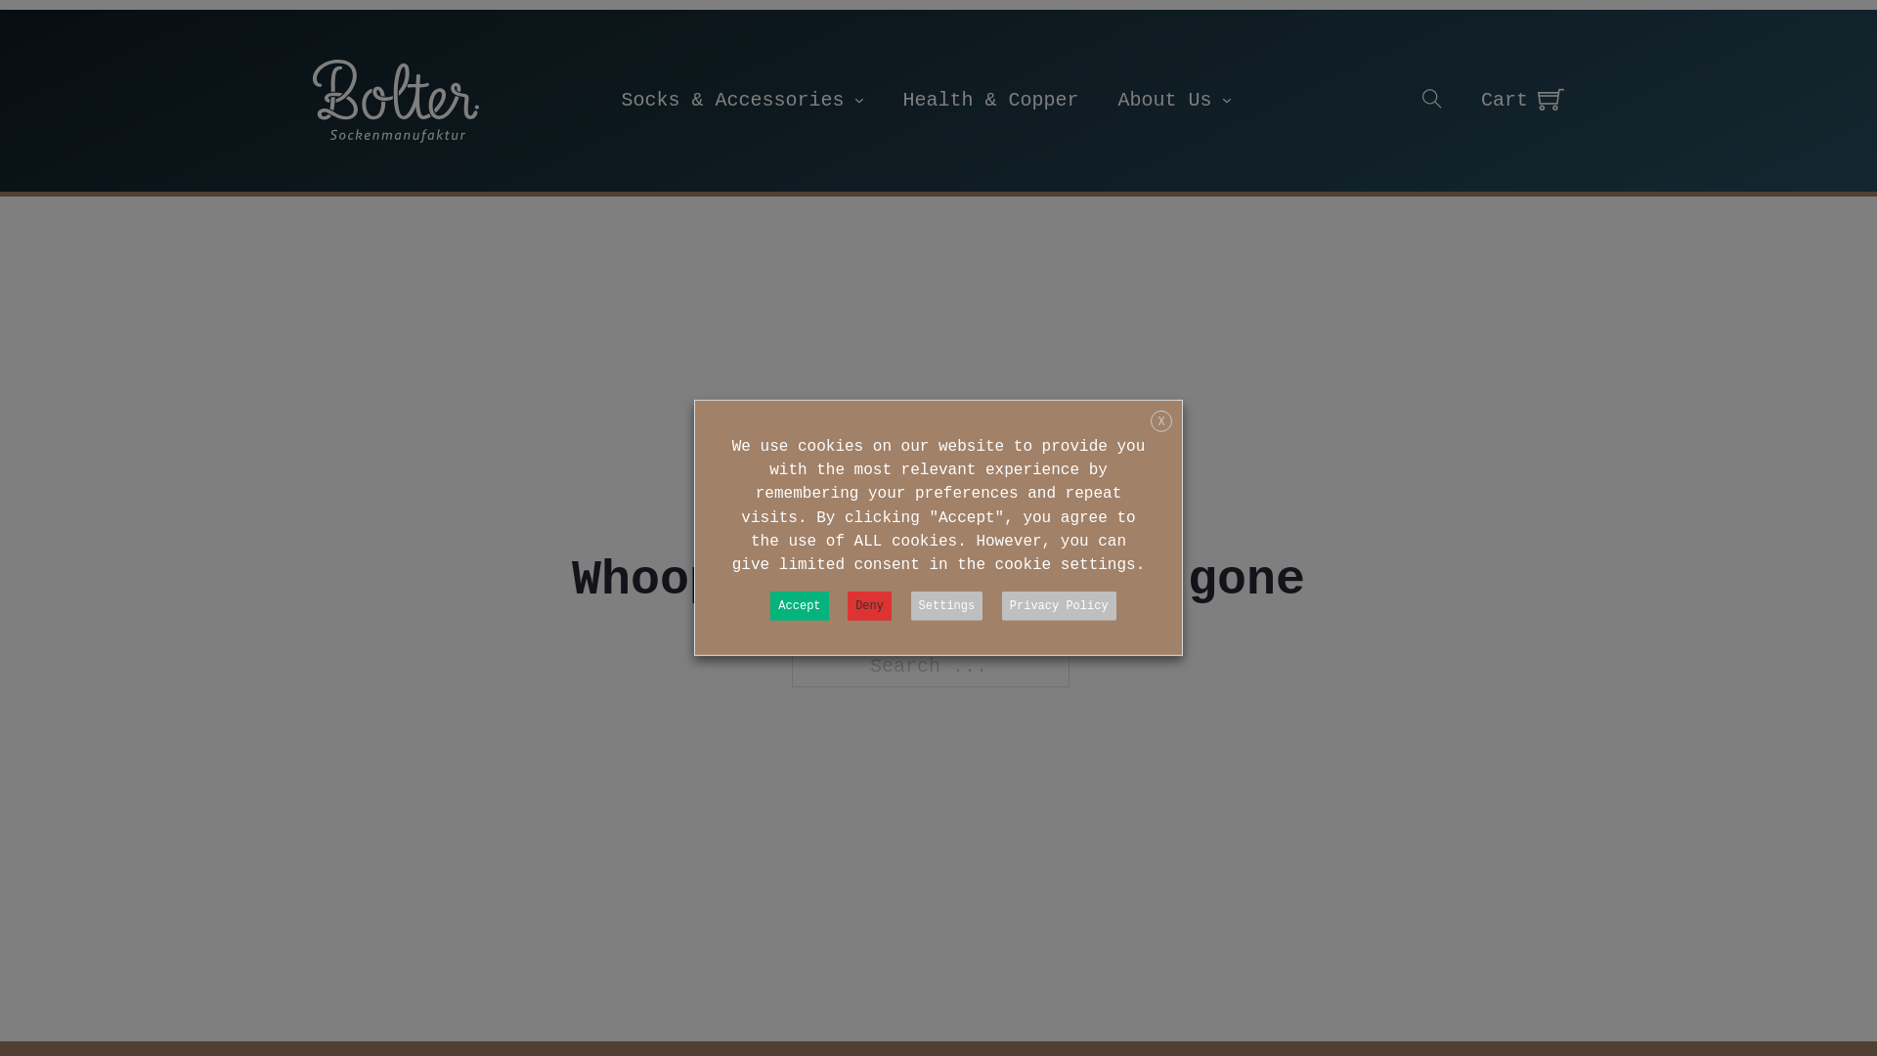 The width and height of the screenshot is (1877, 1056). Describe the element at coordinates (1060, 606) in the screenshot. I see `Privacy Policy` at that location.